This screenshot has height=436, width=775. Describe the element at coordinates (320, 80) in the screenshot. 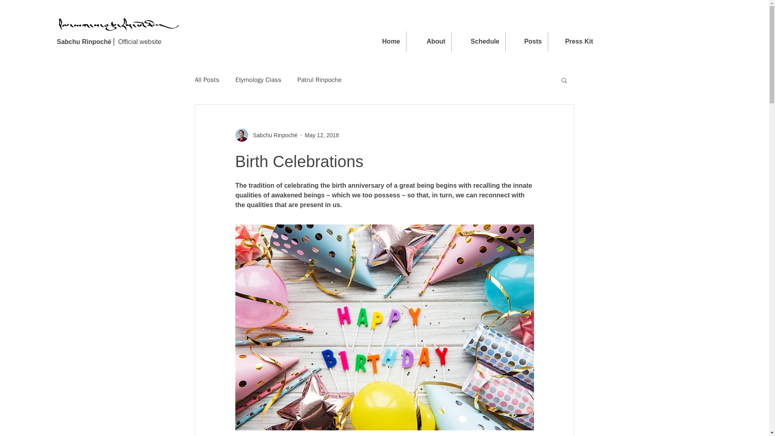

I see `Patrul Rinpoche` at that location.